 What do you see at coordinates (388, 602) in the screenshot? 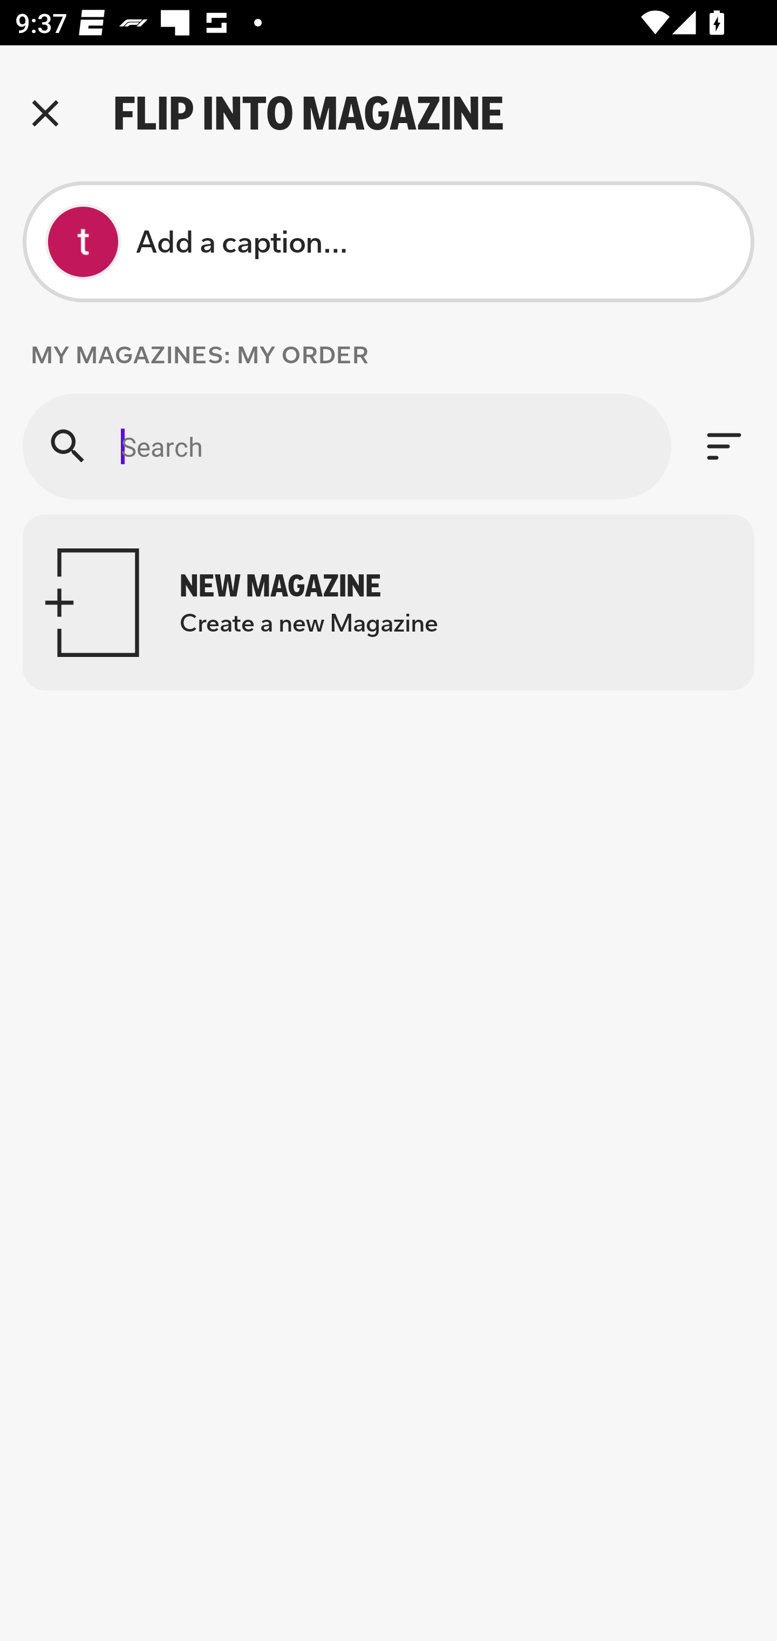
I see `NEW MAGAZINE Create a new Magazine` at bounding box center [388, 602].